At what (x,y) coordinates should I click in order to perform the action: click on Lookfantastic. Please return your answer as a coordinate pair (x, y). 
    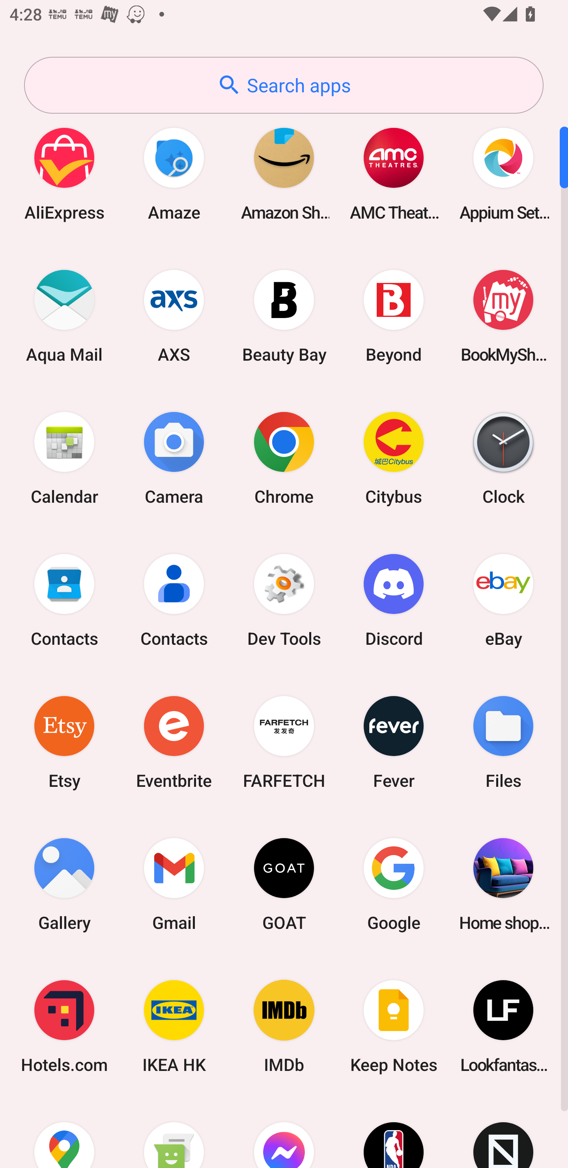
    Looking at the image, I should click on (503, 1027).